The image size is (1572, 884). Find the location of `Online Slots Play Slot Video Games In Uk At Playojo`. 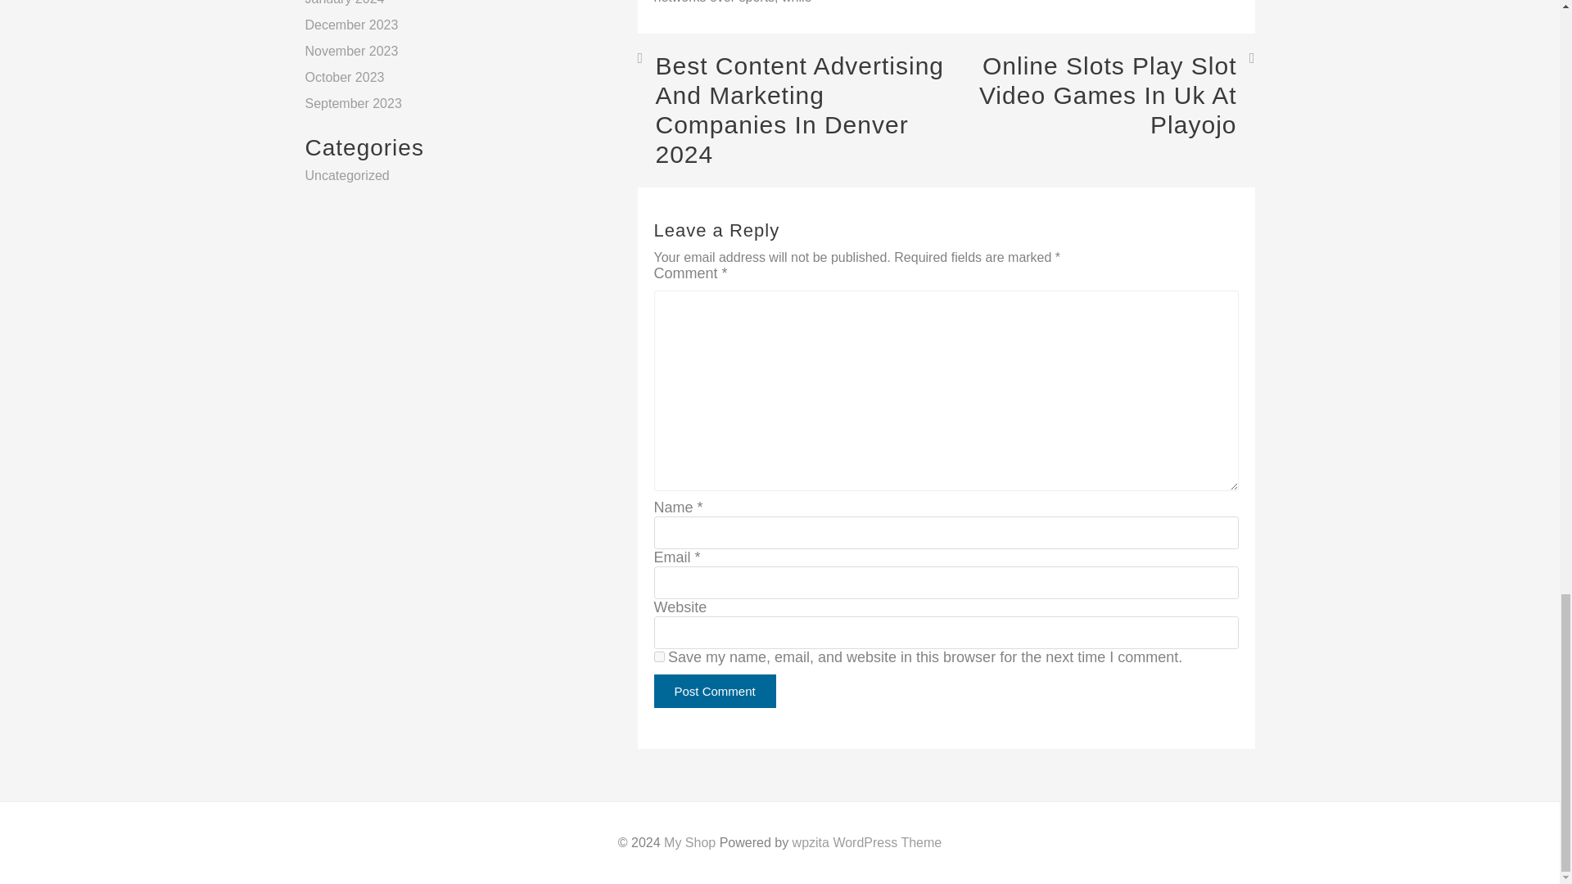

Online Slots Play Slot Video Games In Uk At Playojo is located at coordinates (1100, 95).